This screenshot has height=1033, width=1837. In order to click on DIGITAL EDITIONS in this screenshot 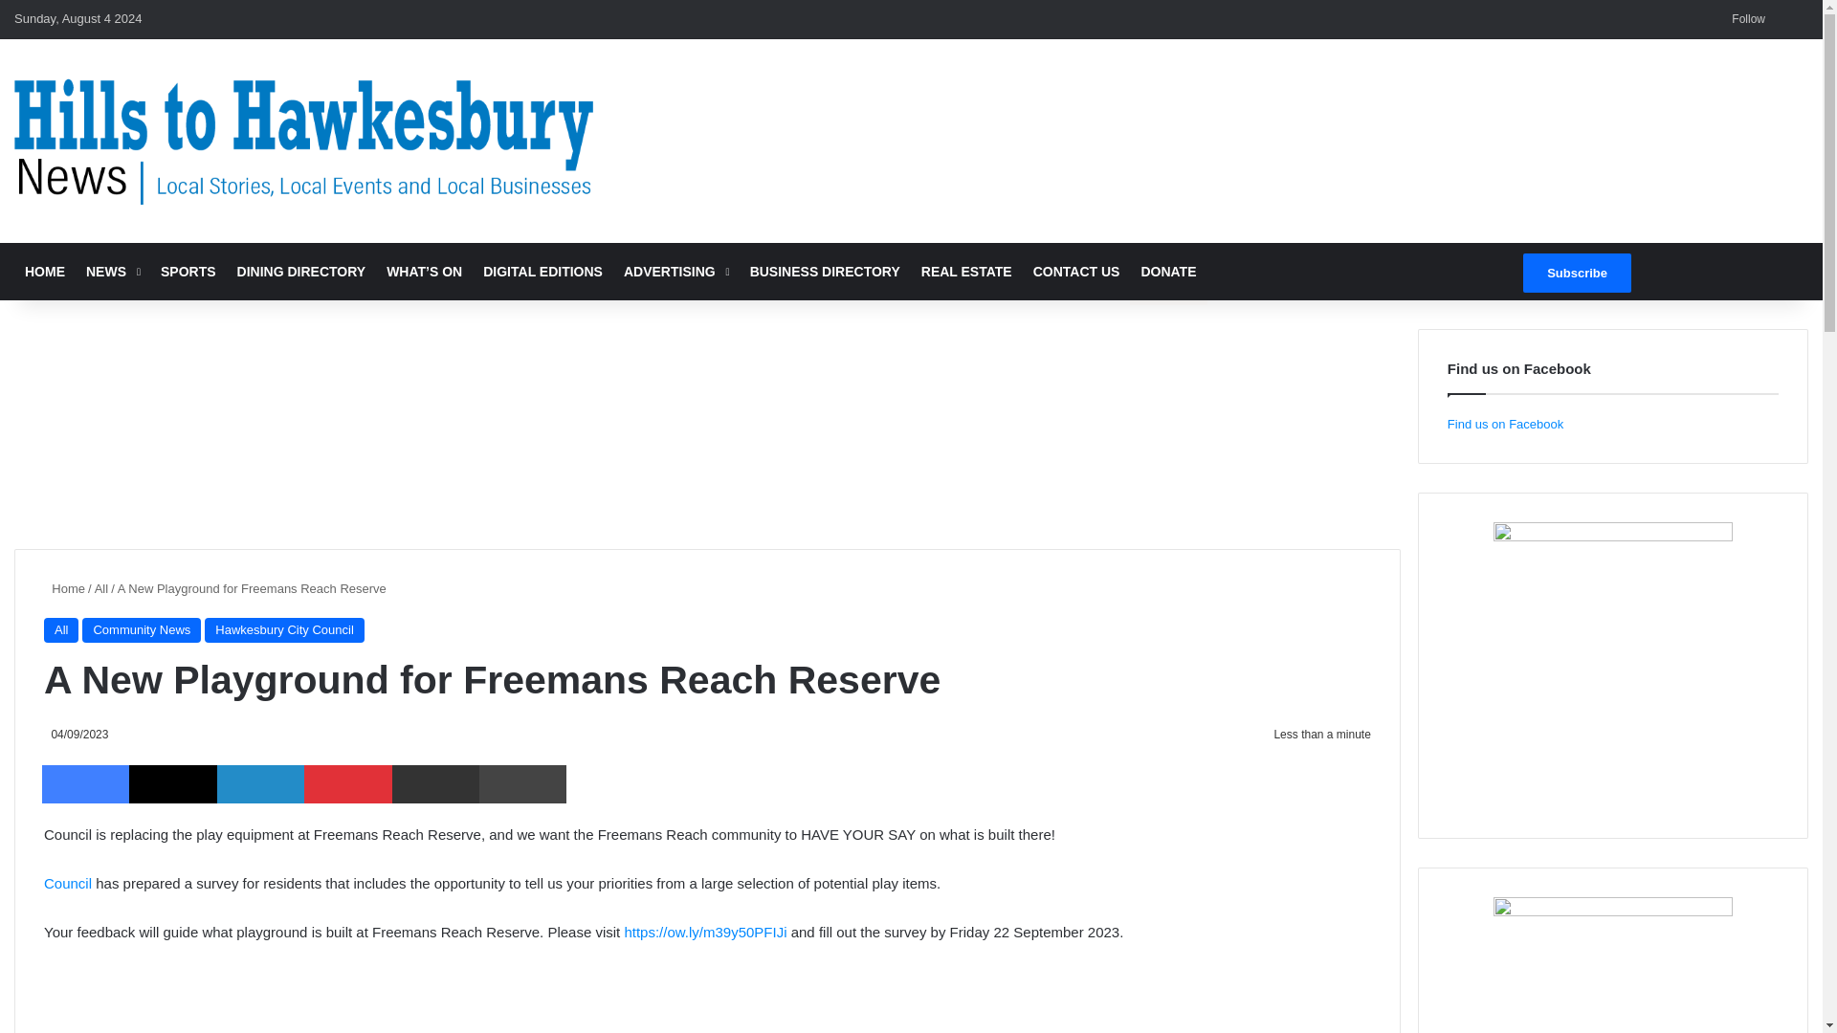, I will do `click(542, 272)`.